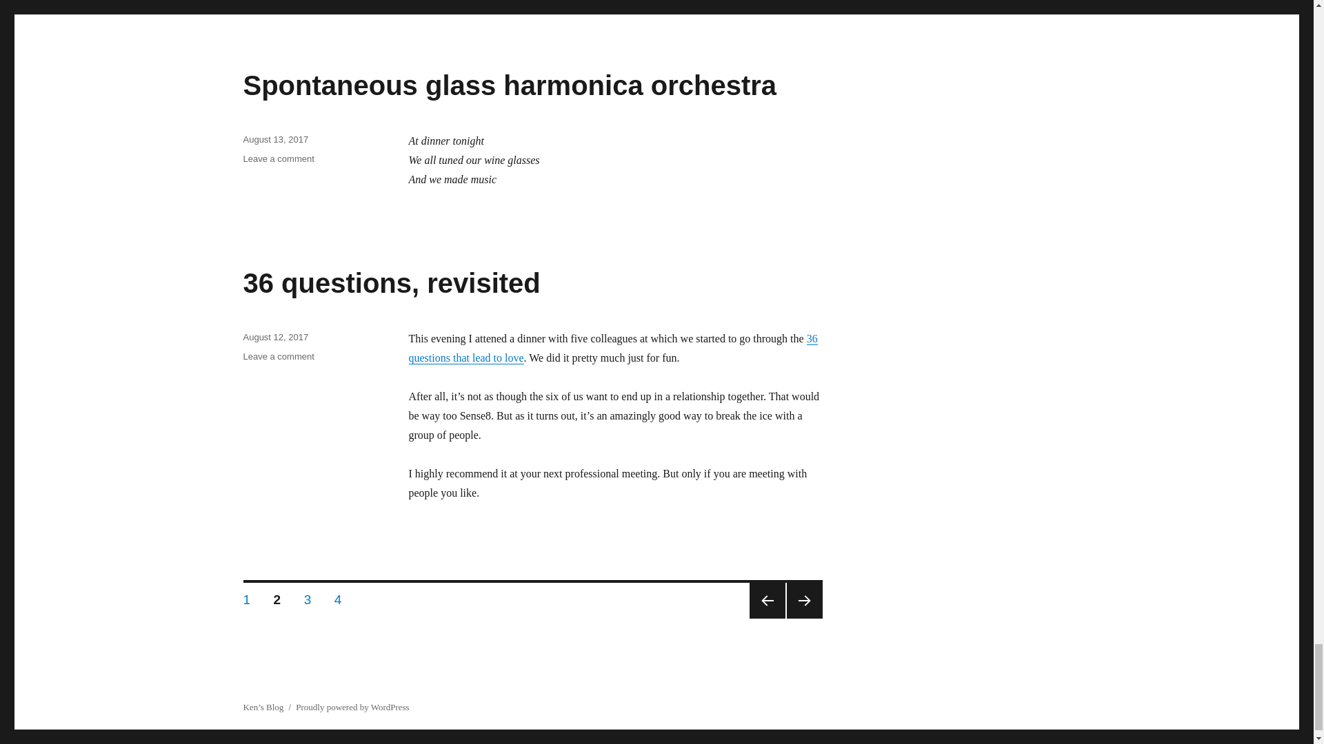  Describe the element at coordinates (391, 282) in the screenshot. I see `36 questions, revisited` at that location.